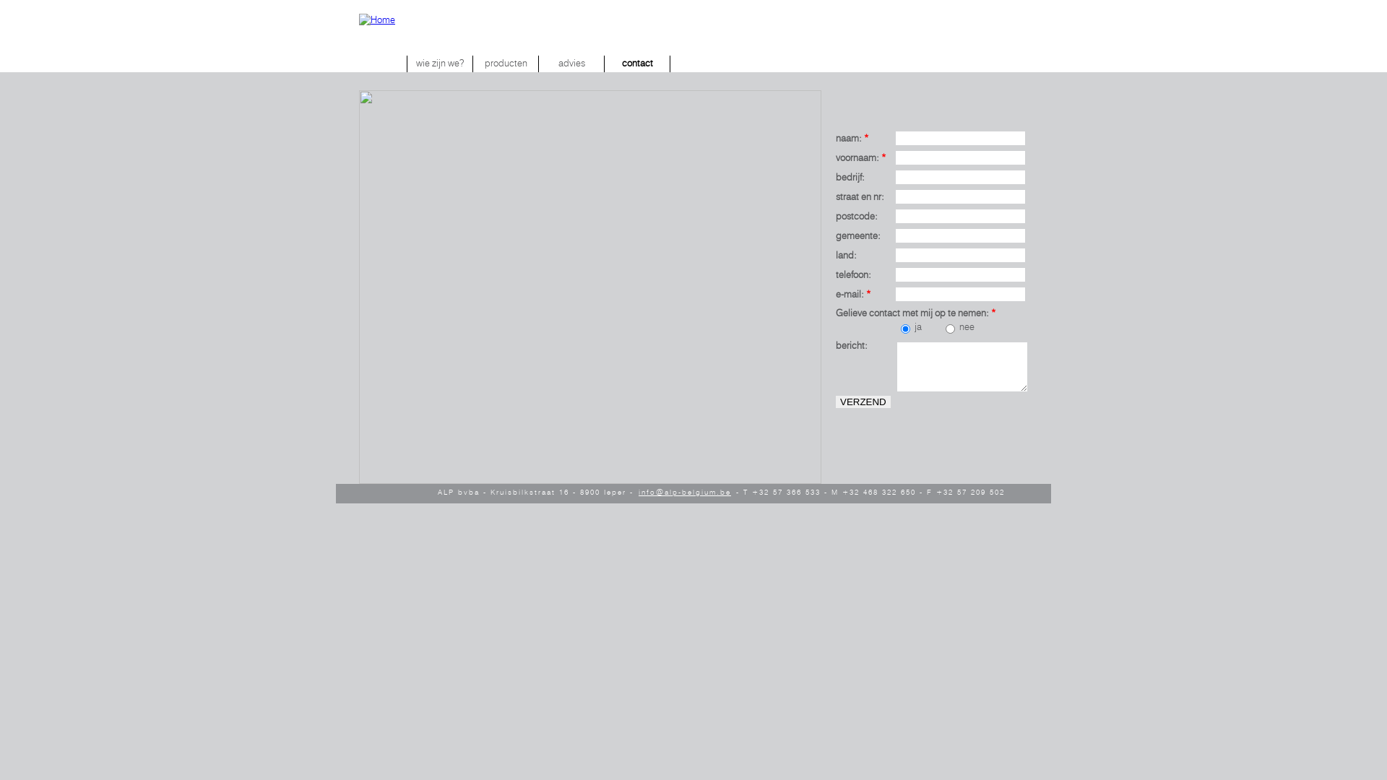  Describe the element at coordinates (506, 64) in the screenshot. I see `producten` at that location.